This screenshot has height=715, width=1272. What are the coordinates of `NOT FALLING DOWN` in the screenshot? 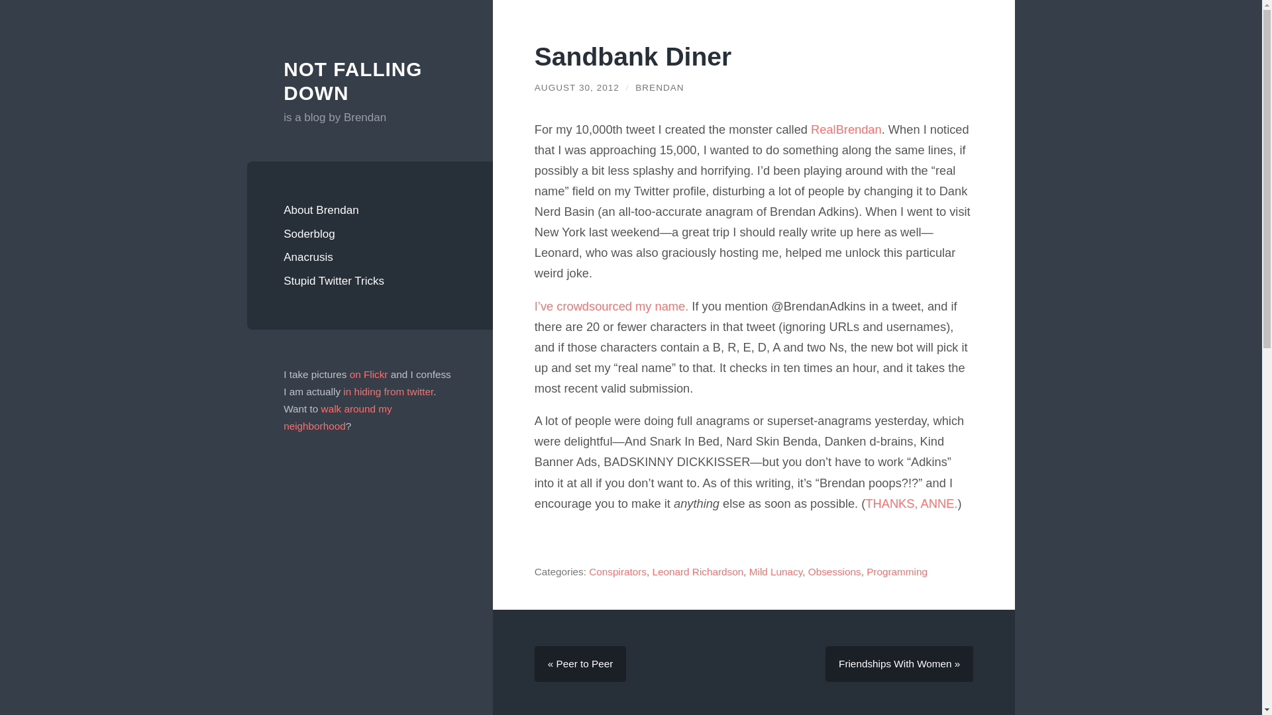 It's located at (352, 81).